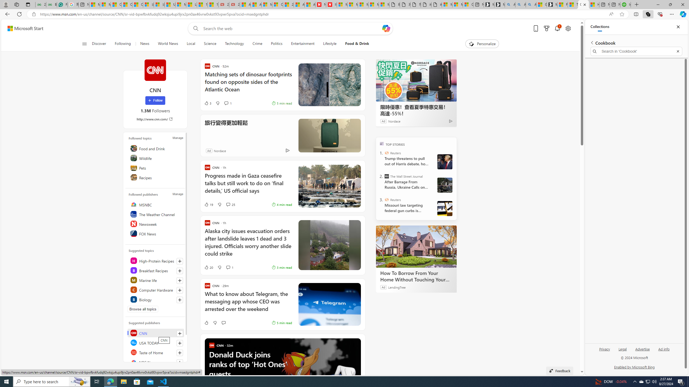  What do you see at coordinates (23, 28) in the screenshot?
I see `Skip to content` at bounding box center [23, 28].